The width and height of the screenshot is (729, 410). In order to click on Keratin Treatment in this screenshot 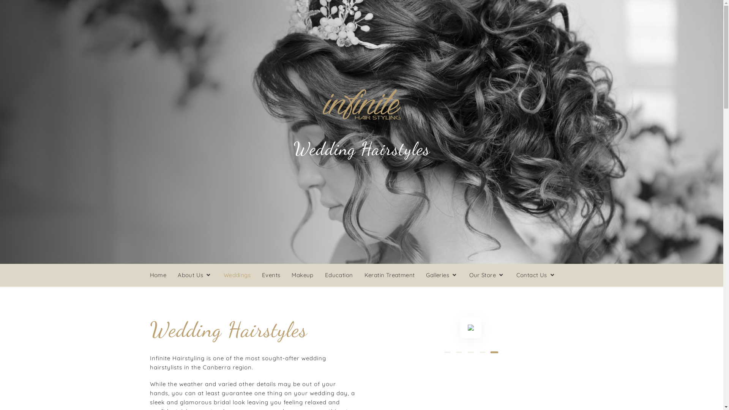, I will do `click(390, 275)`.